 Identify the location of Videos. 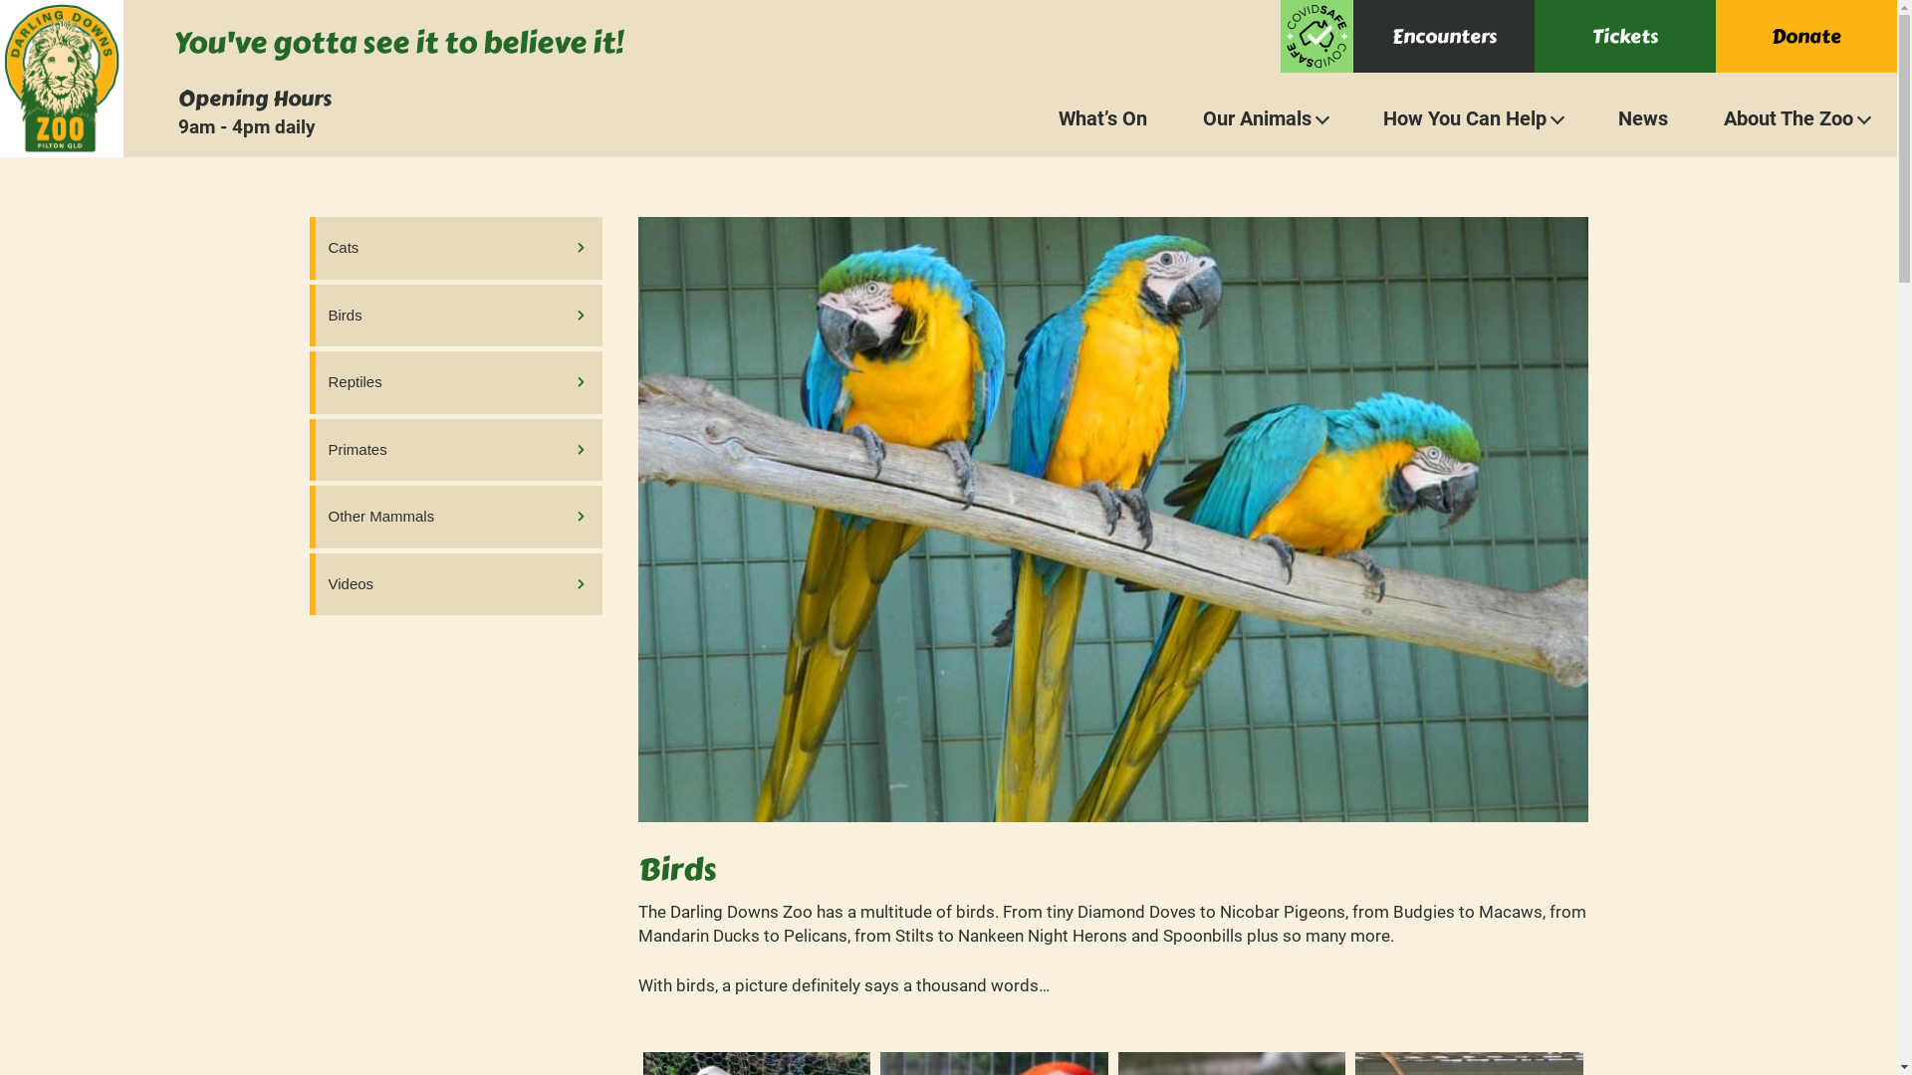
(455, 585).